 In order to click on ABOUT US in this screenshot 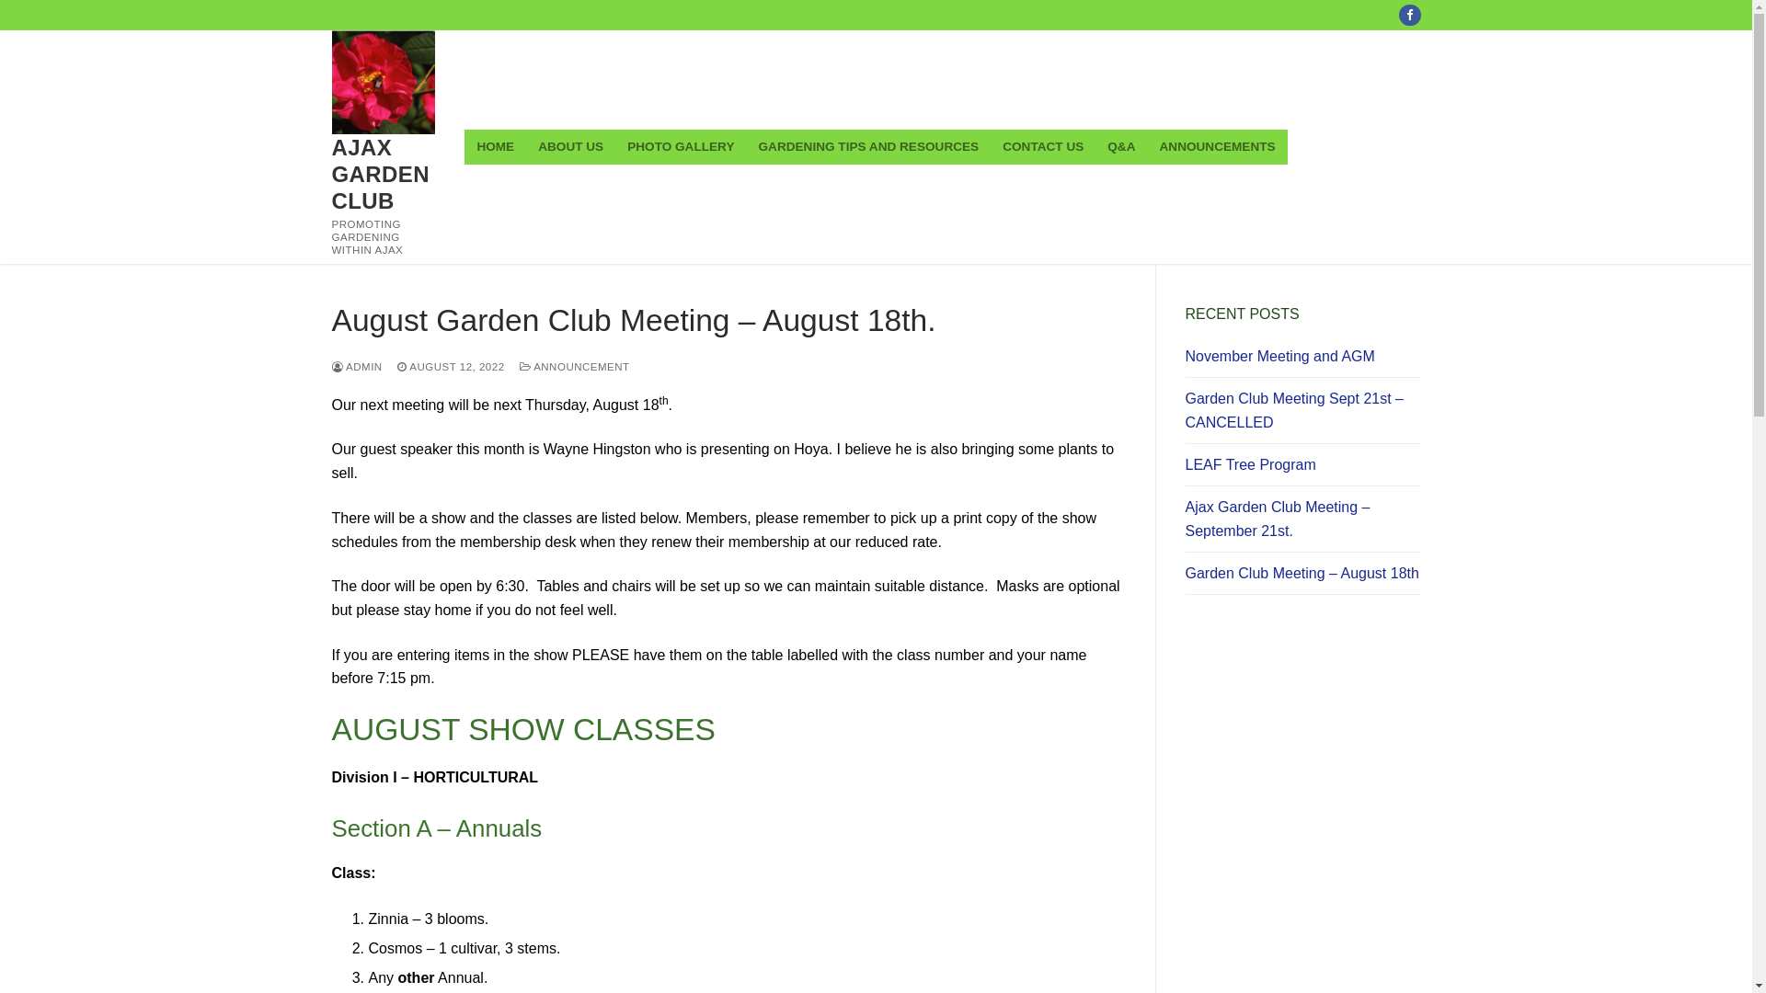, I will do `click(570, 147)`.